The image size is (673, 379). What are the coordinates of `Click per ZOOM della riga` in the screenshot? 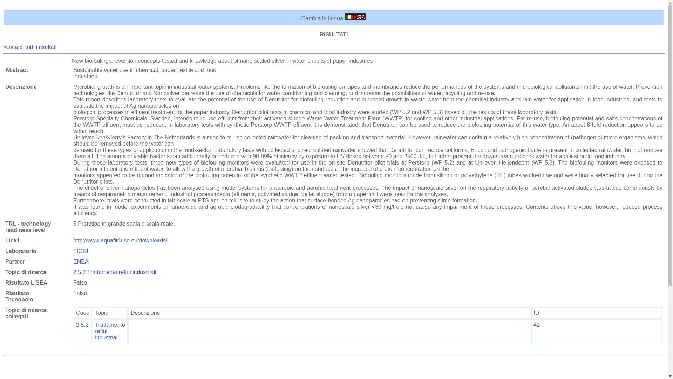 It's located at (536, 325).